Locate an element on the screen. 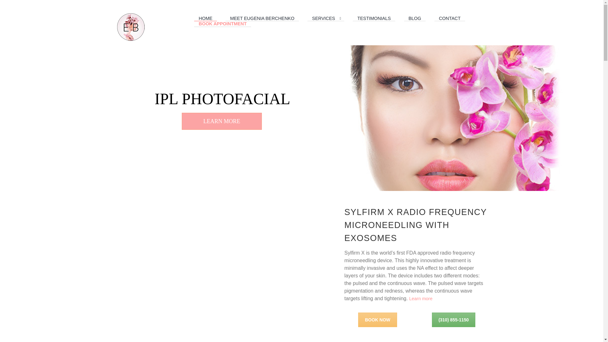 This screenshot has height=342, width=608. BLOG is located at coordinates (415, 19).